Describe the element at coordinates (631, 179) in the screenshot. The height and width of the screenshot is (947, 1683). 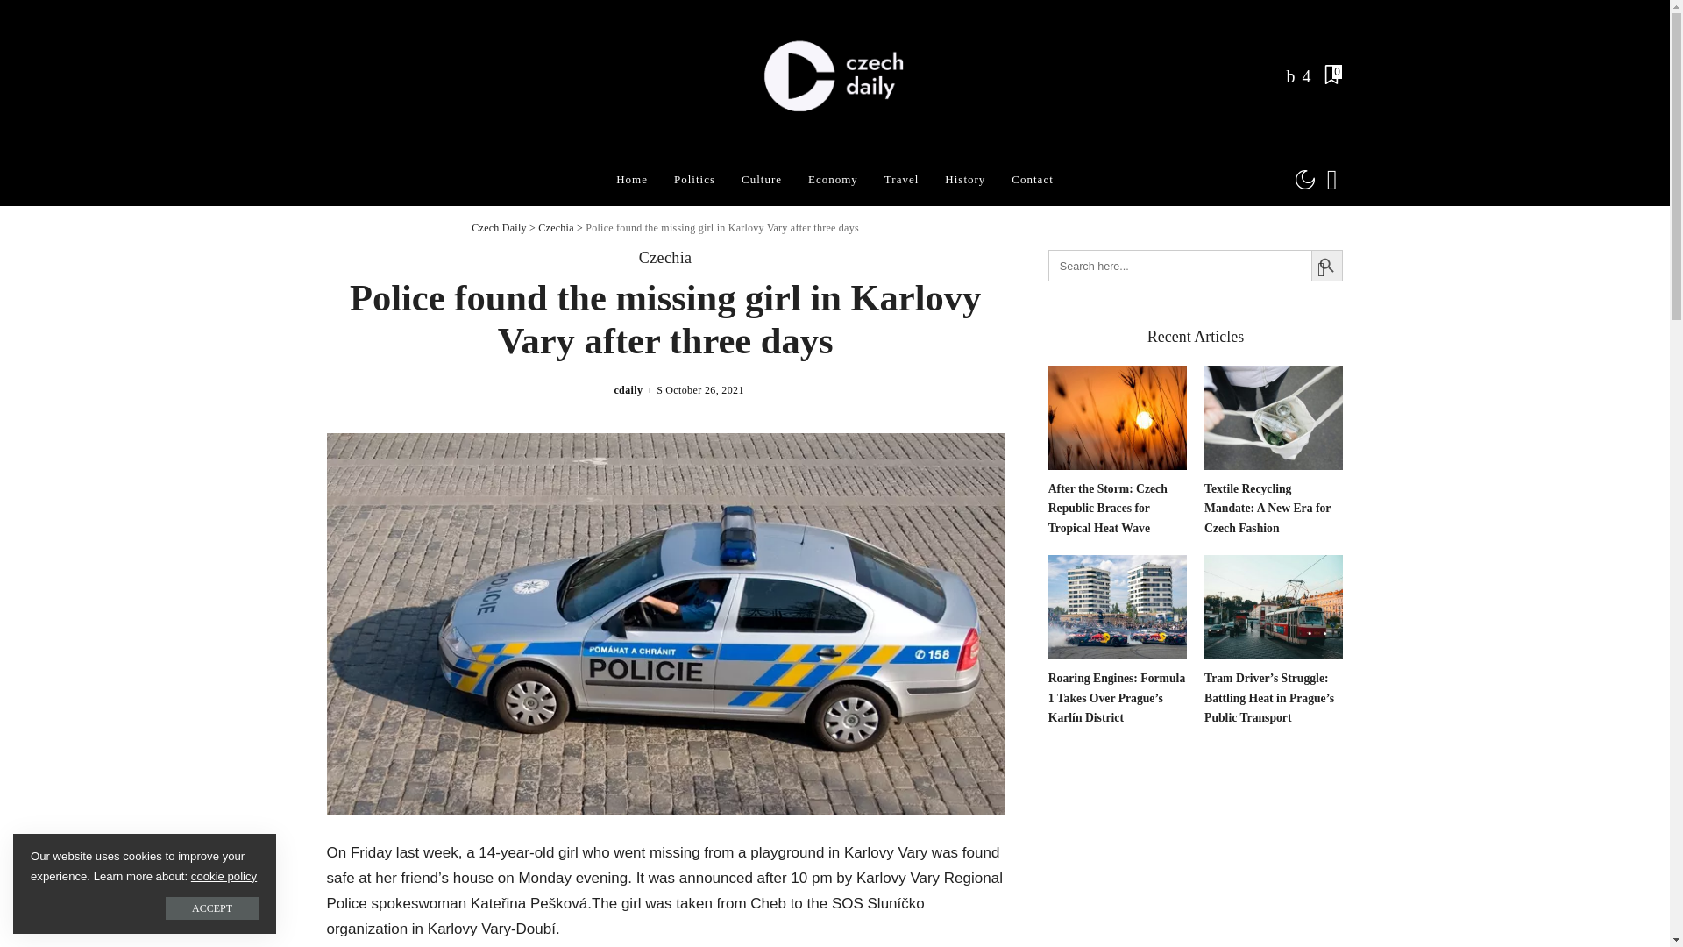
I see `Home` at that location.